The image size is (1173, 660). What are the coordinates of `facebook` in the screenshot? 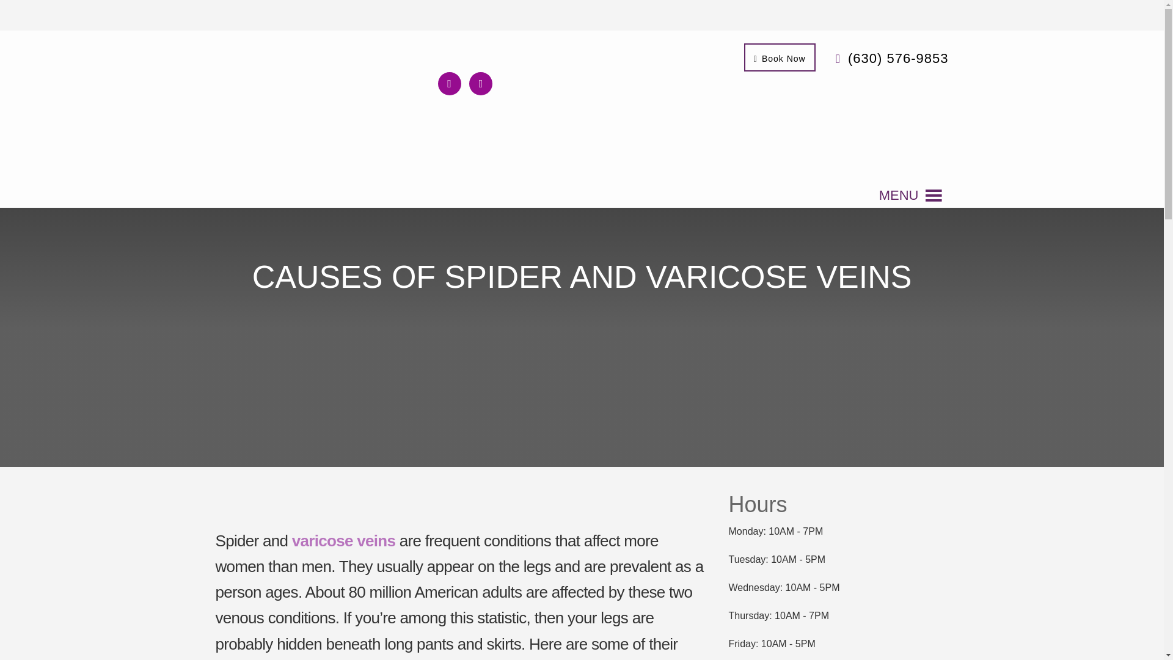 It's located at (449, 82).